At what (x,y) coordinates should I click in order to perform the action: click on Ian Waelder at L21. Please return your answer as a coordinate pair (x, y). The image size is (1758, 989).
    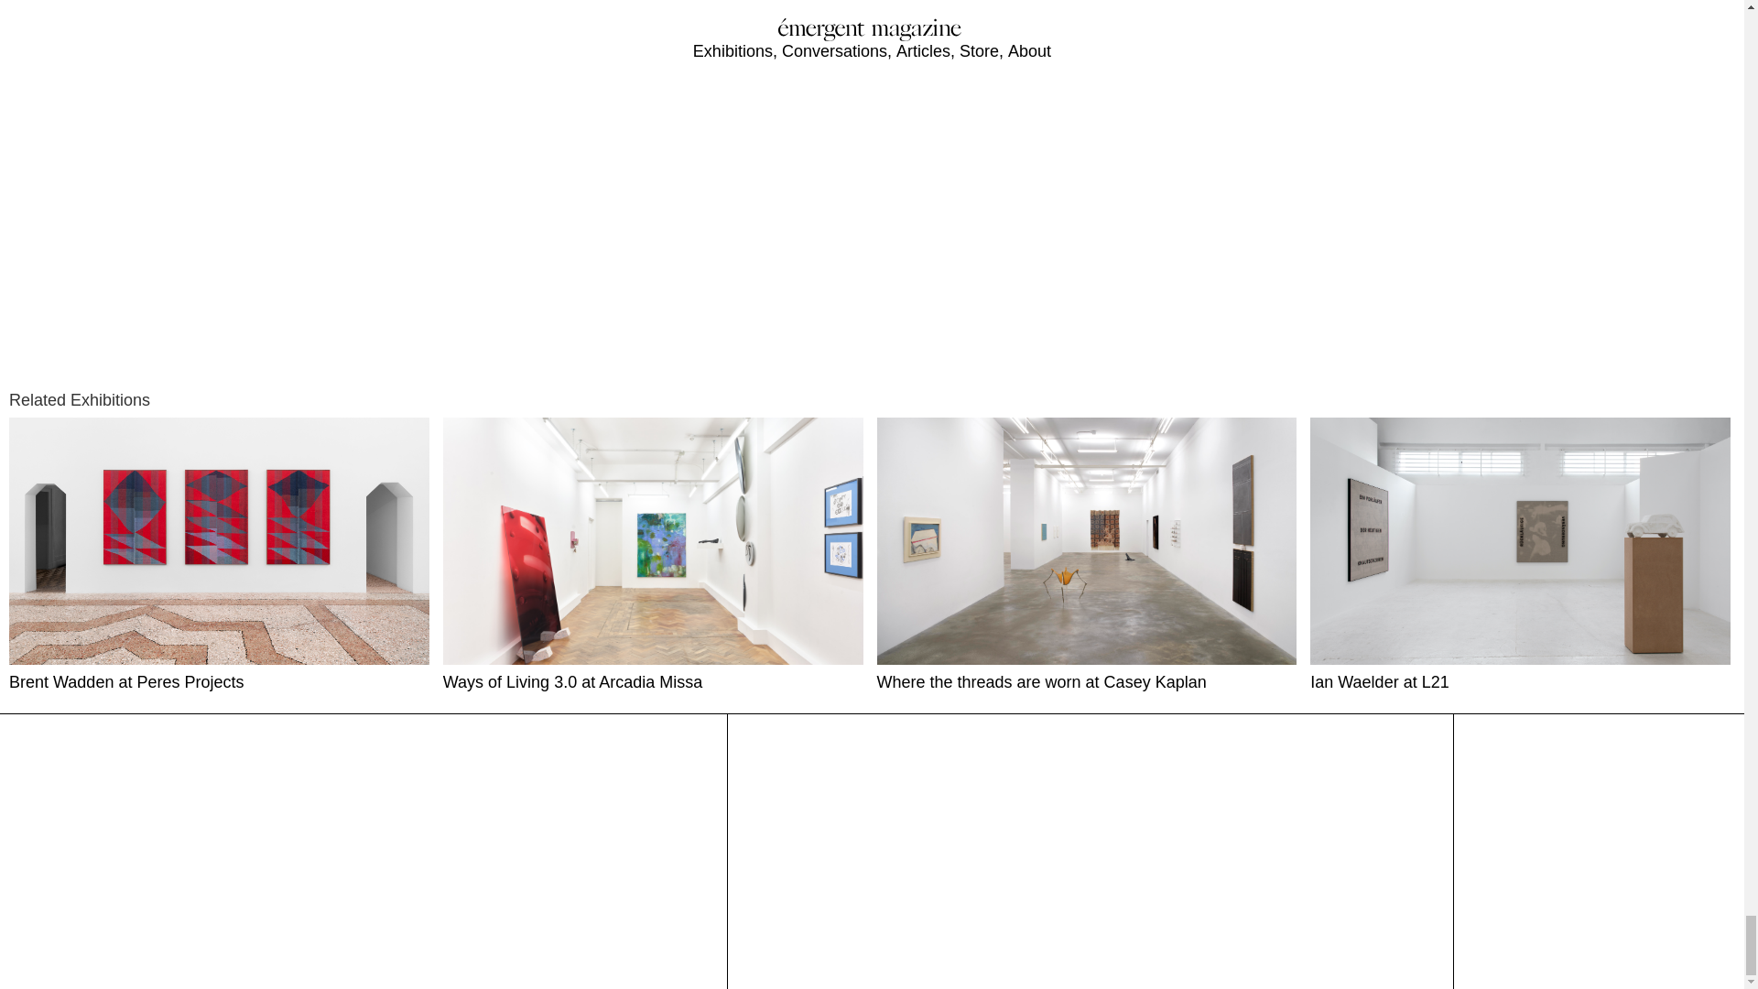
    Looking at the image, I should click on (1522, 556).